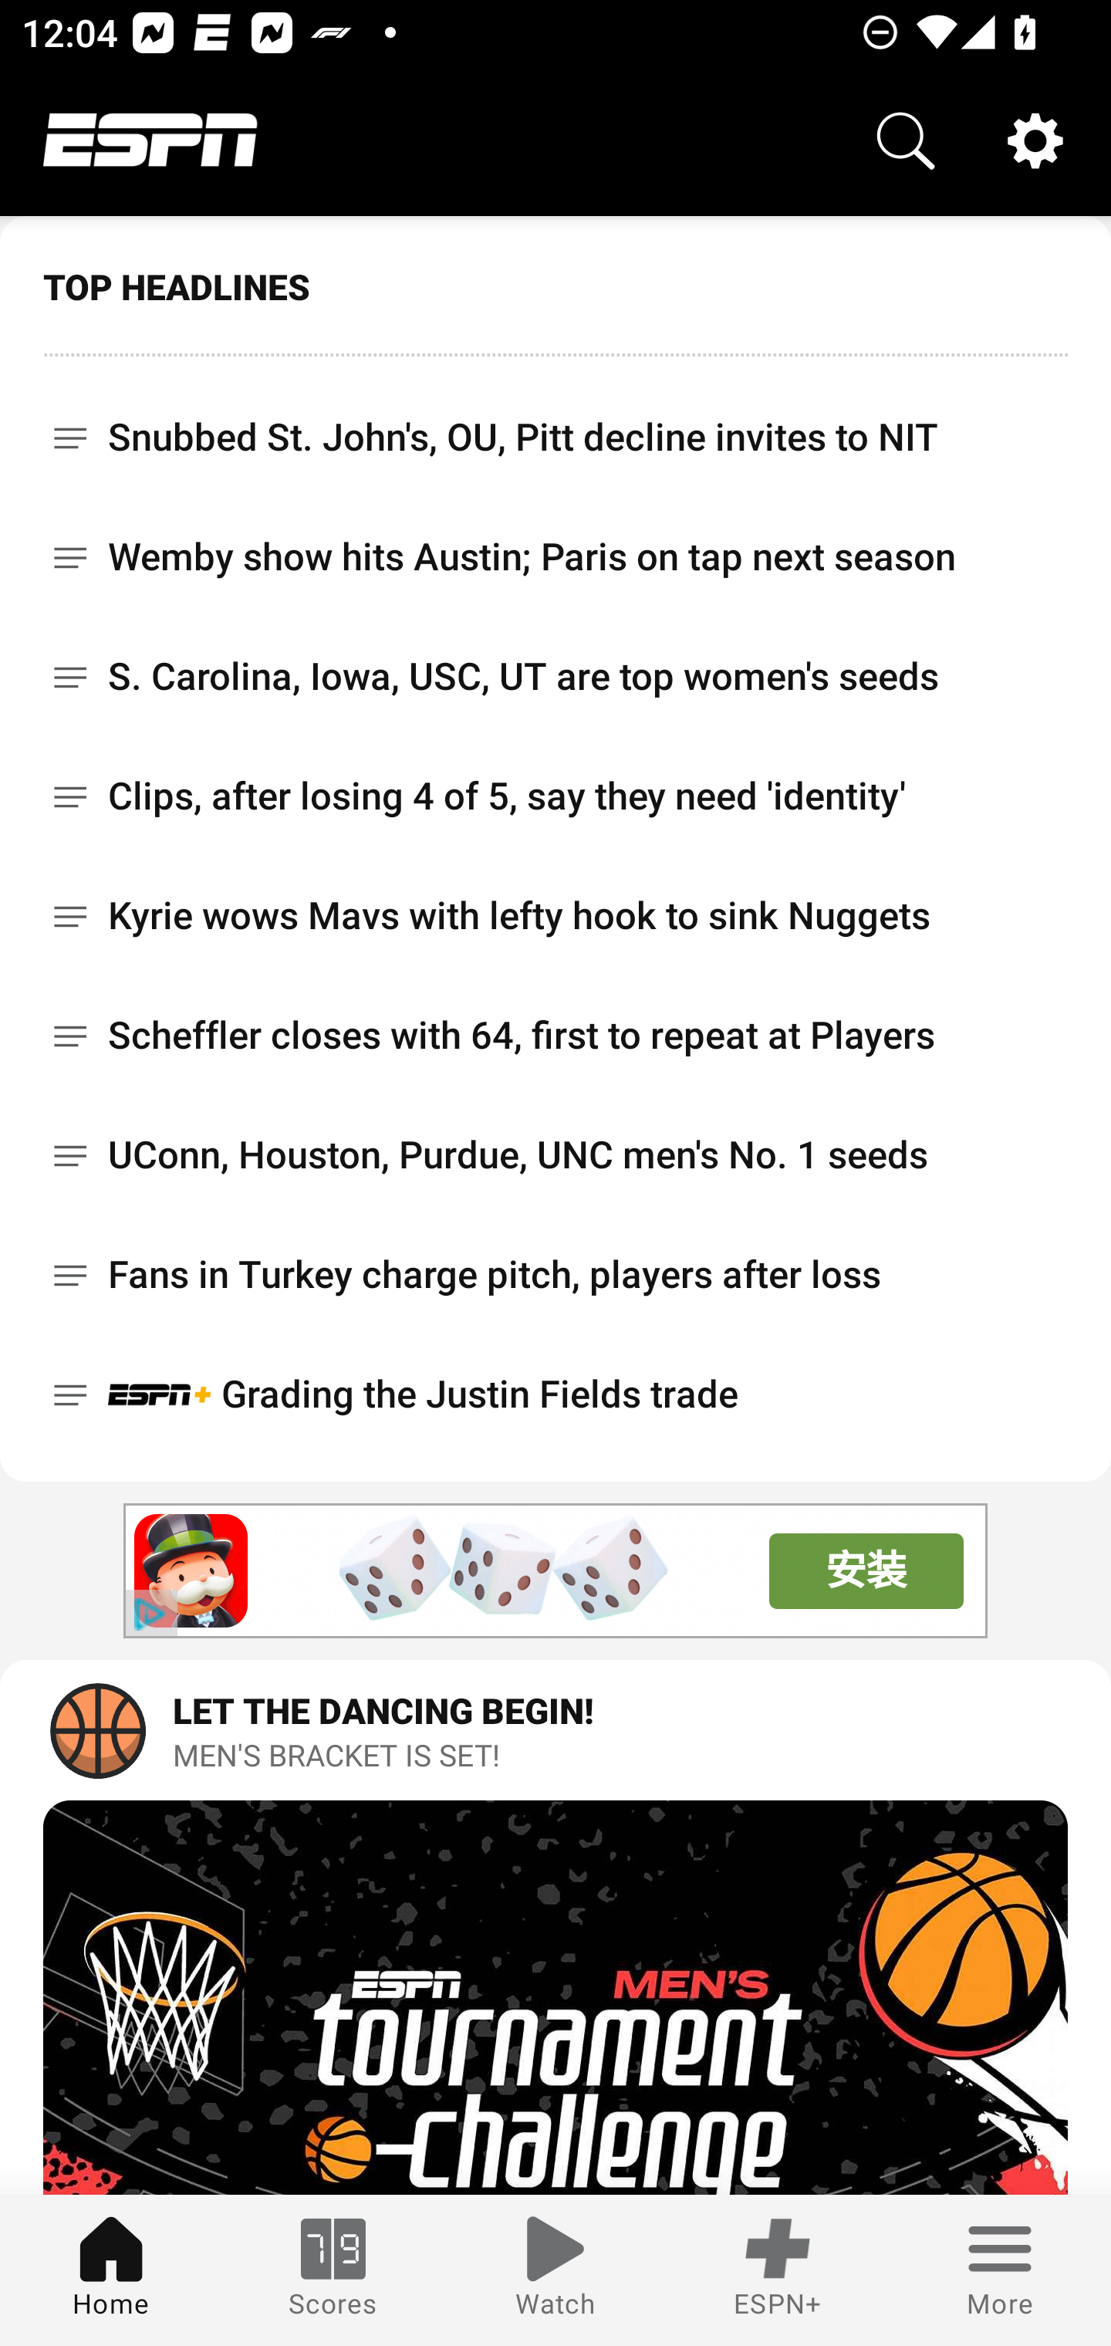  Describe the element at coordinates (333, 2270) in the screenshot. I see `Scores` at that location.